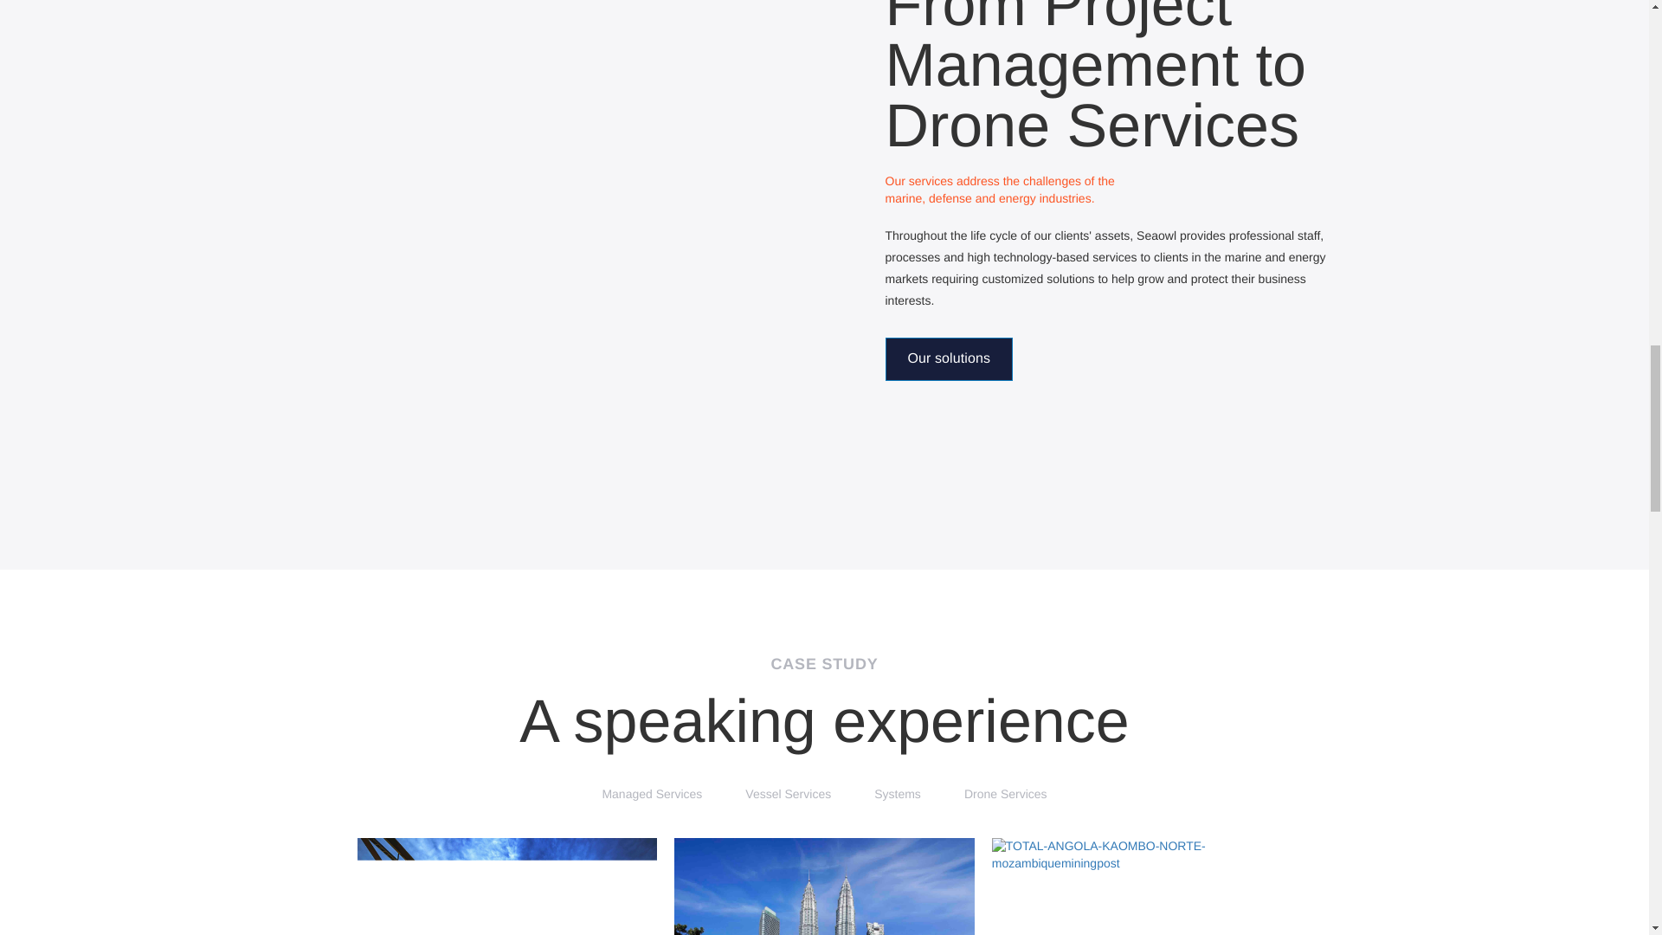 The width and height of the screenshot is (1662, 935). I want to click on Our solutions, so click(948, 358).